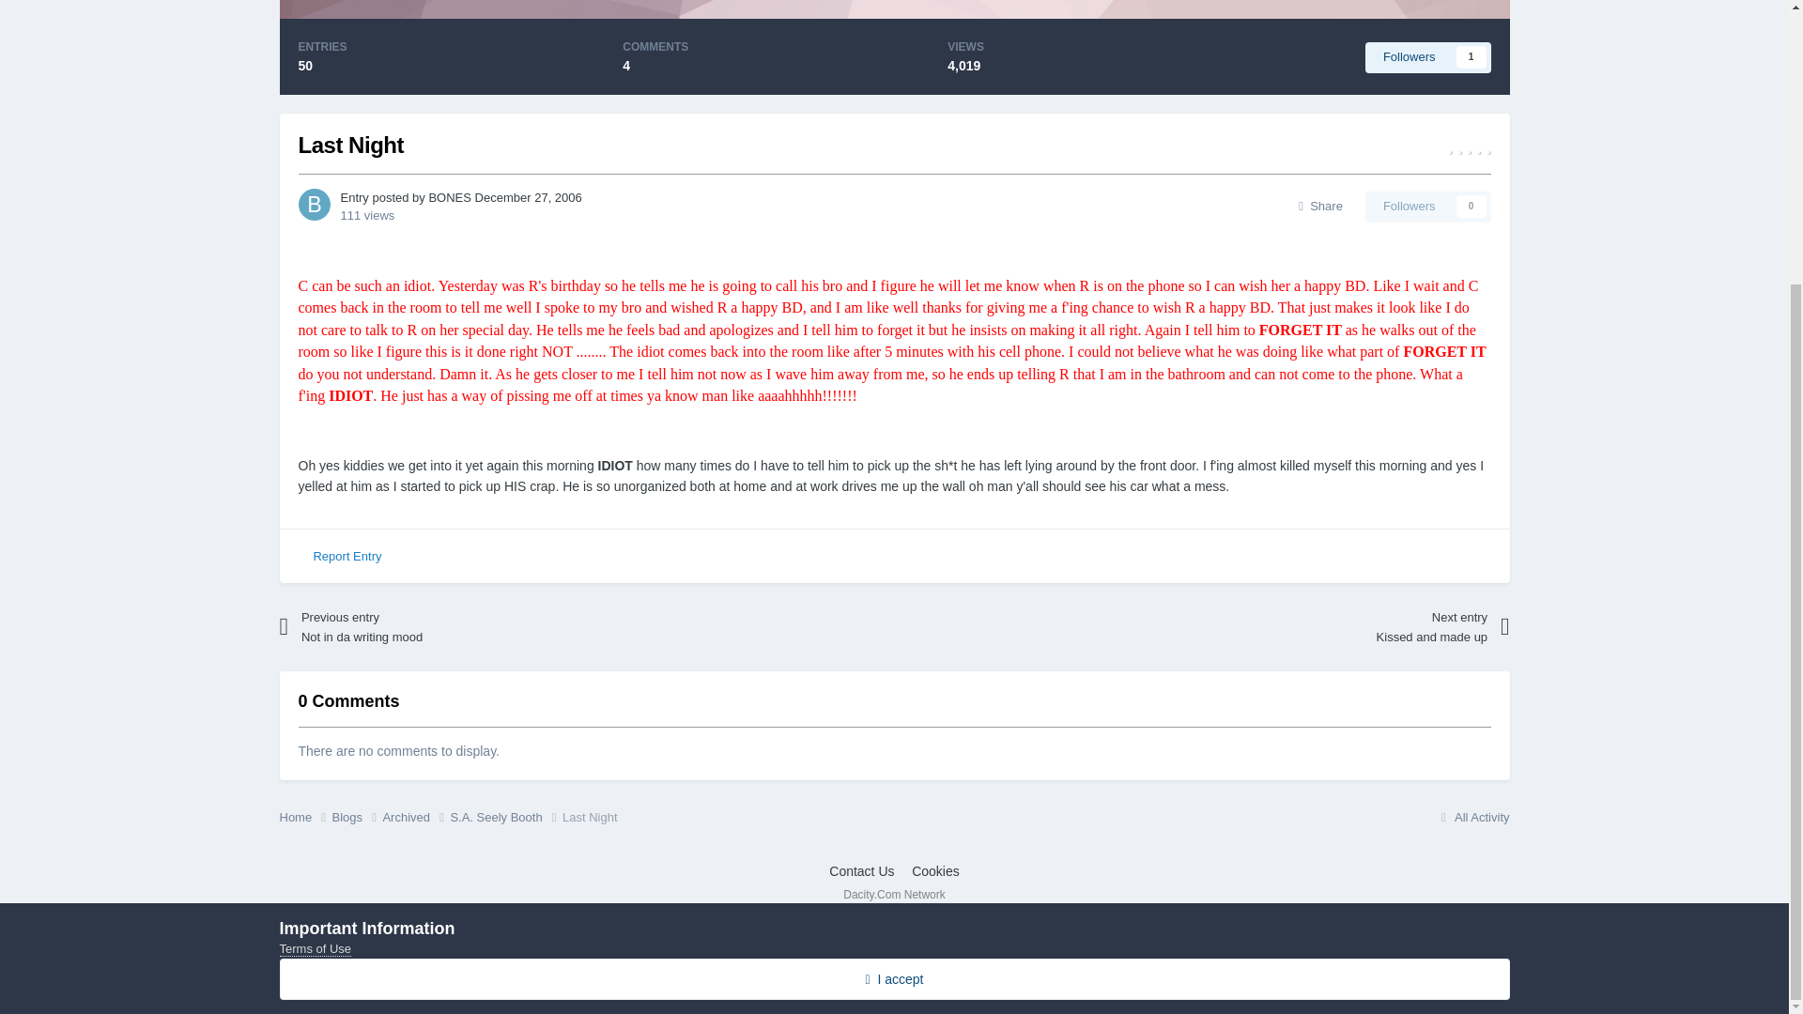 Image resolution: width=1803 pixels, height=1014 pixels. Describe the element at coordinates (314, 205) in the screenshot. I see `Go to BONES's profile` at that location.